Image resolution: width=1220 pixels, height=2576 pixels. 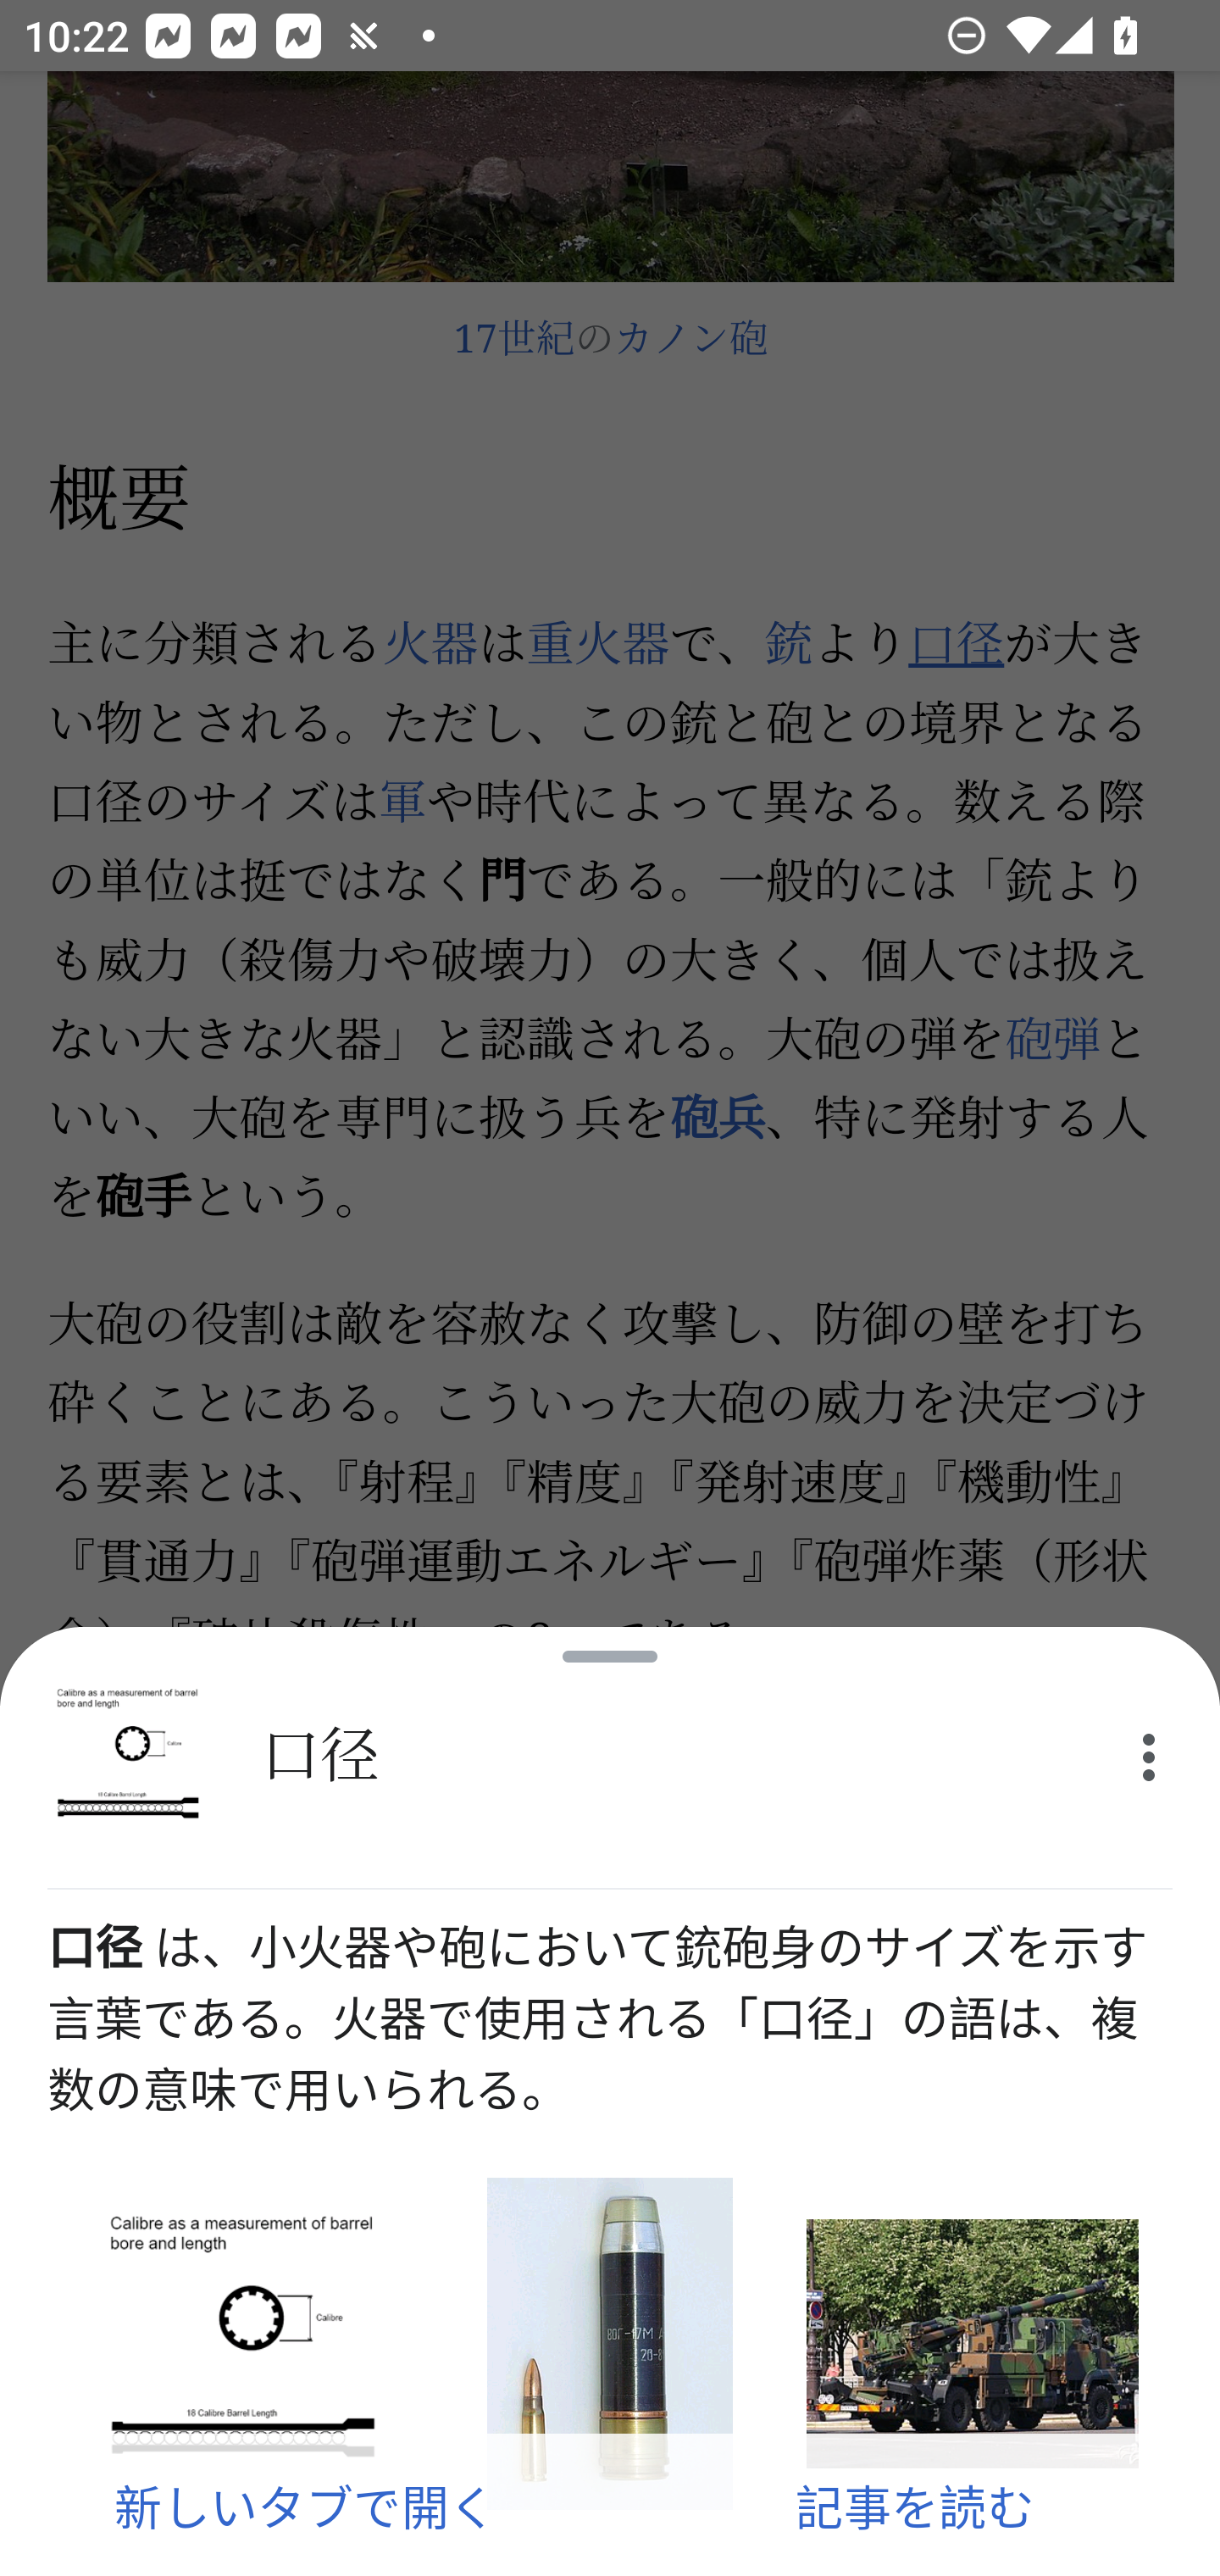 What do you see at coordinates (1149, 1757) in the screenshot?
I see `More options` at bounding box center [1149, 1757].